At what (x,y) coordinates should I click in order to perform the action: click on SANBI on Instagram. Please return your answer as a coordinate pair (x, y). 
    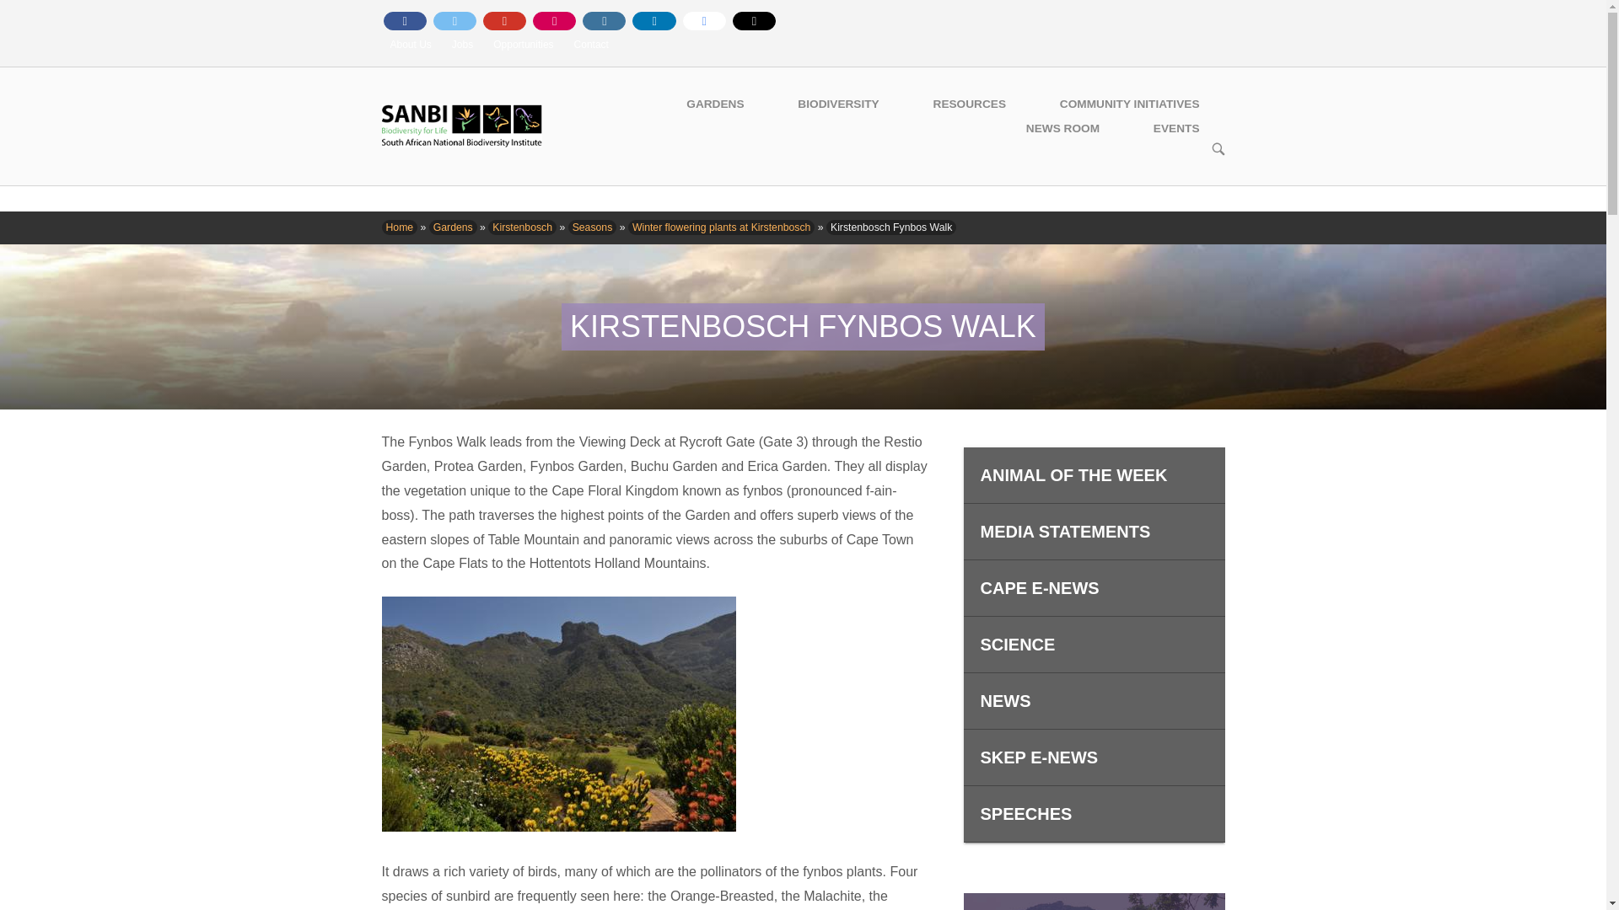
    Looking at the image, I should click on (604, 20).